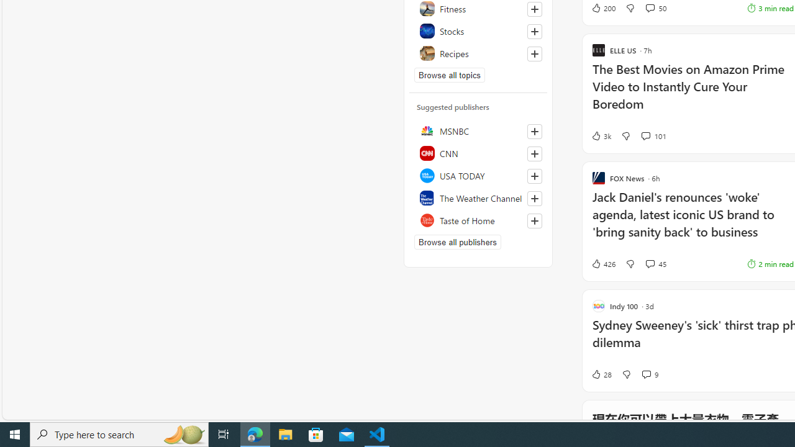 The width and height of the screenshot is (795, 447). I want to click on View comments 101 Comment, so click(645, 135).